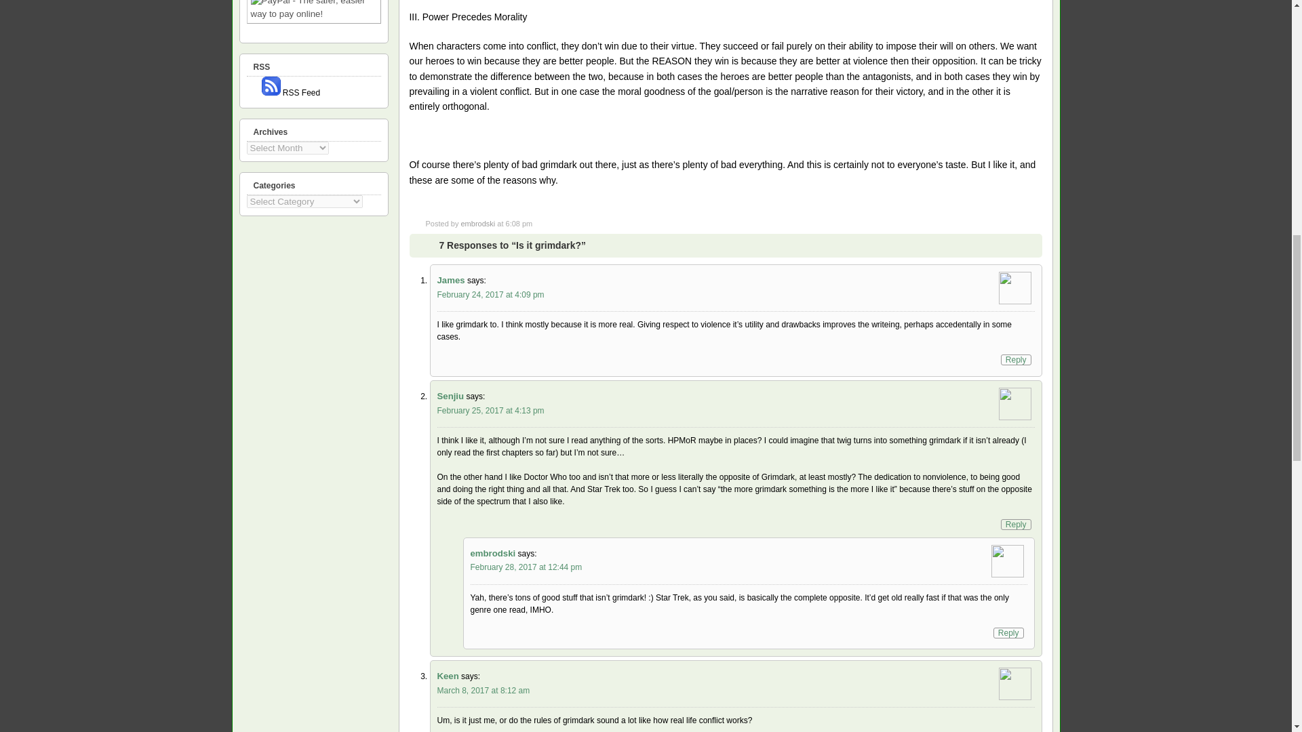  I want to click on RSS Feed, so click(290, 92).